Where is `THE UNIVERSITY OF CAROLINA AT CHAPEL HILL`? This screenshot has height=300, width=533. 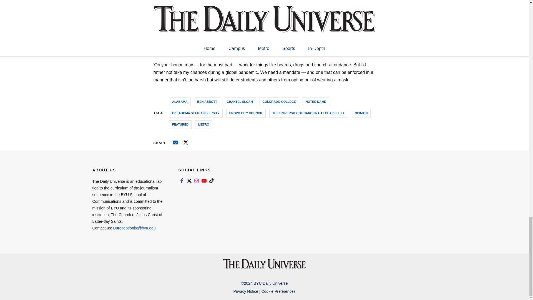 THE UNIVERSITY OF CAROLINA AT CHAPEL HILL is located at coordinates (308, 113).